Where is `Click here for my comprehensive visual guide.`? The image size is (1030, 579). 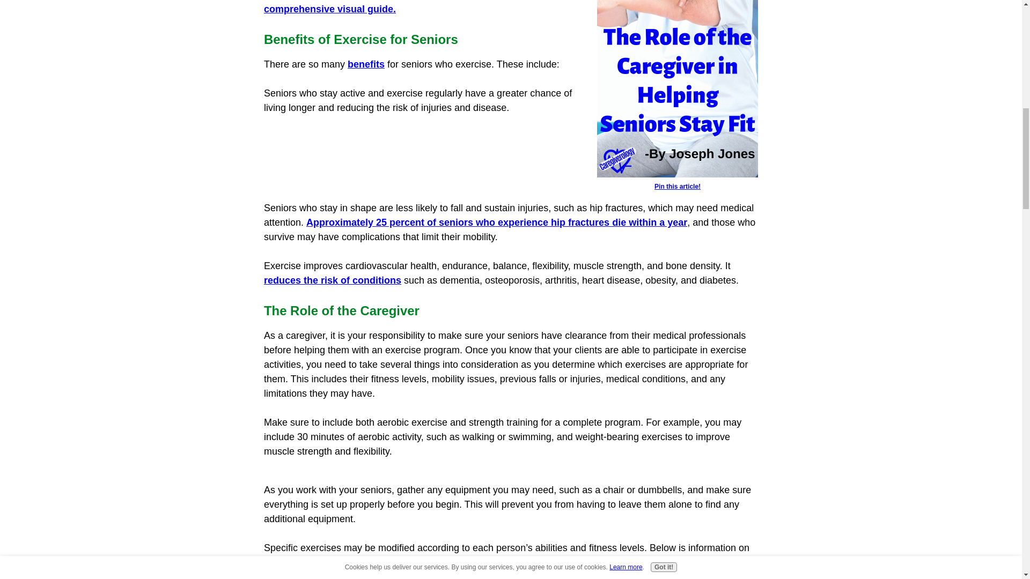
Click here for my comprehensive visual guide. is located at coordinates (393, 8).